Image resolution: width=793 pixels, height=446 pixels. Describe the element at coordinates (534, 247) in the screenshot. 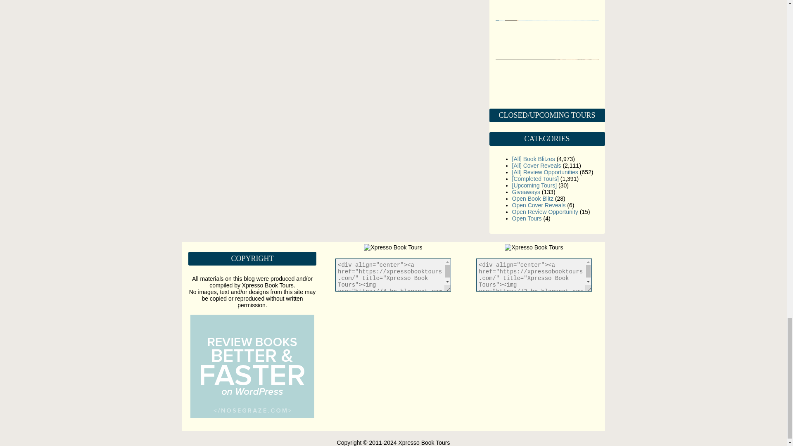

I see `Xpresso Book Tours` at that location.